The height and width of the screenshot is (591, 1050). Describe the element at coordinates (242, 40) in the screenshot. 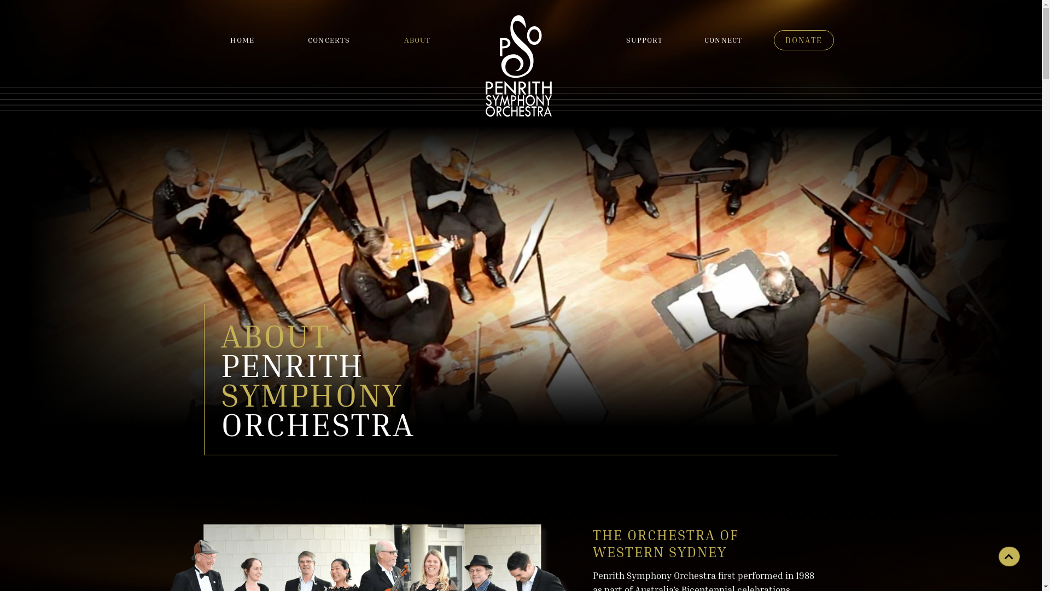

I see `HOME` at that location.